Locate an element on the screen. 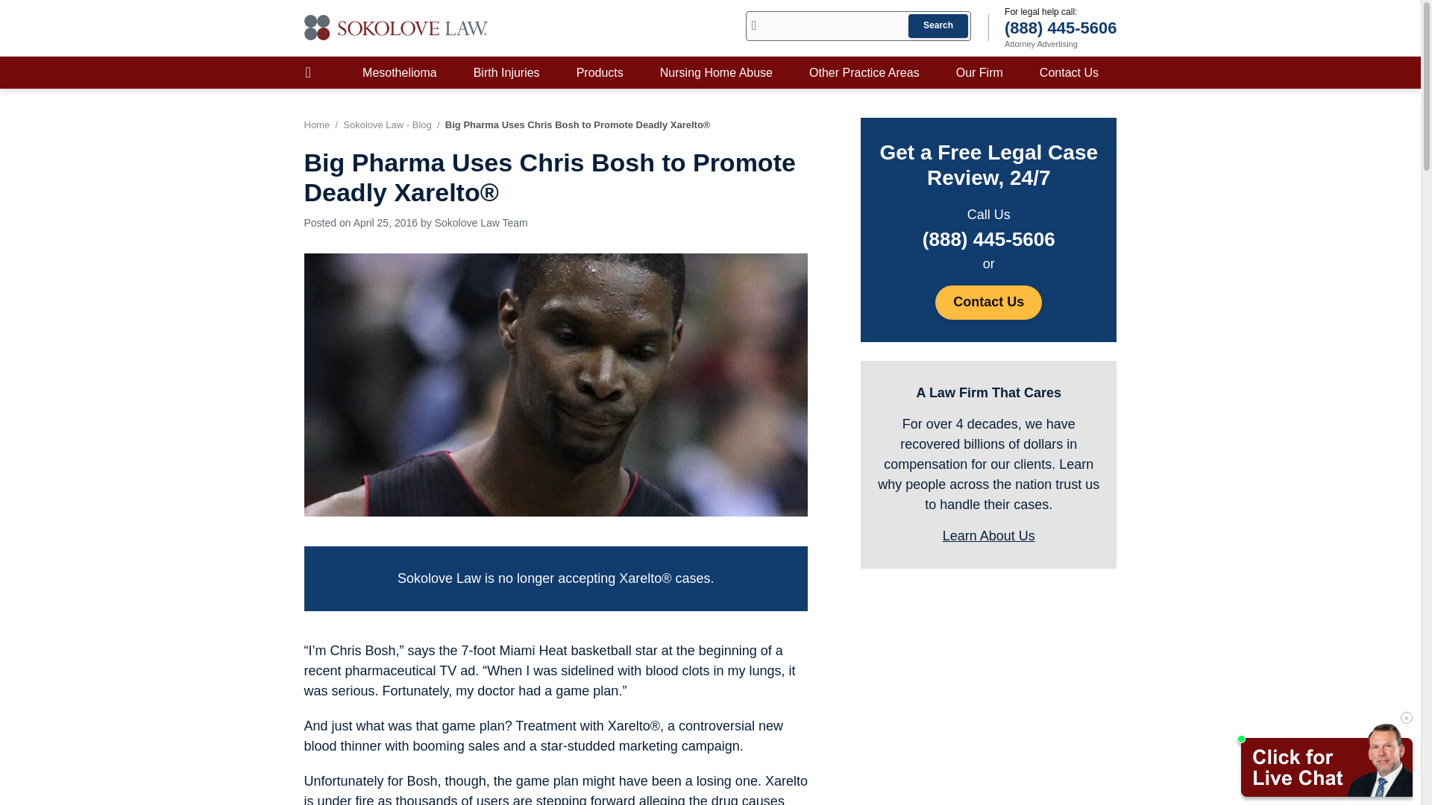 The width and height of the screenshot is (1432, 805). Search is located at coordinates (938, 25).